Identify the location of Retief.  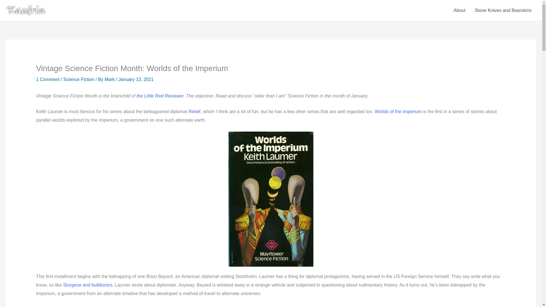
(194, 111).